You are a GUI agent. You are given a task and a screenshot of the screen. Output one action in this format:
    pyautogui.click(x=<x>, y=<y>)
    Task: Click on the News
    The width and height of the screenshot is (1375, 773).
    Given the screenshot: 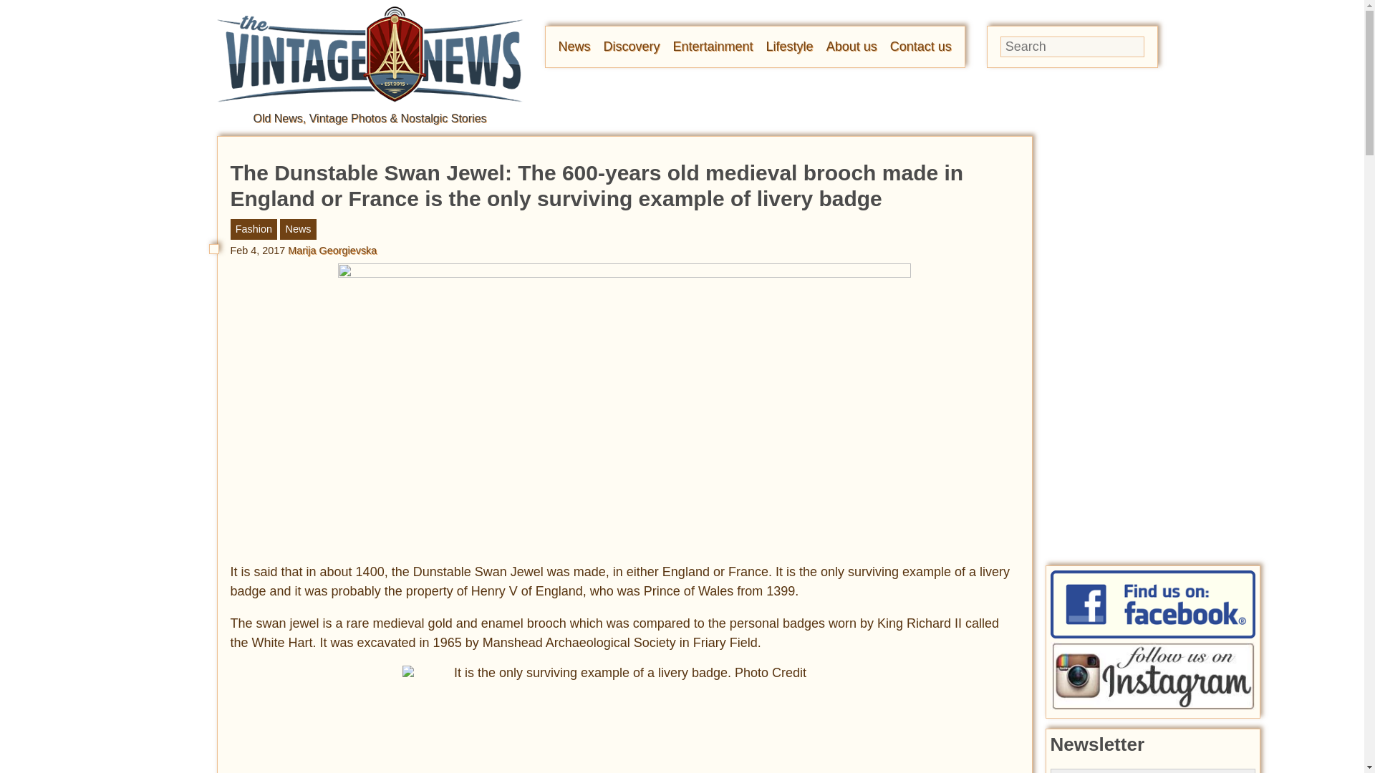 What is the action you would take?
    pyautogui.click(x=574, y=46)
    